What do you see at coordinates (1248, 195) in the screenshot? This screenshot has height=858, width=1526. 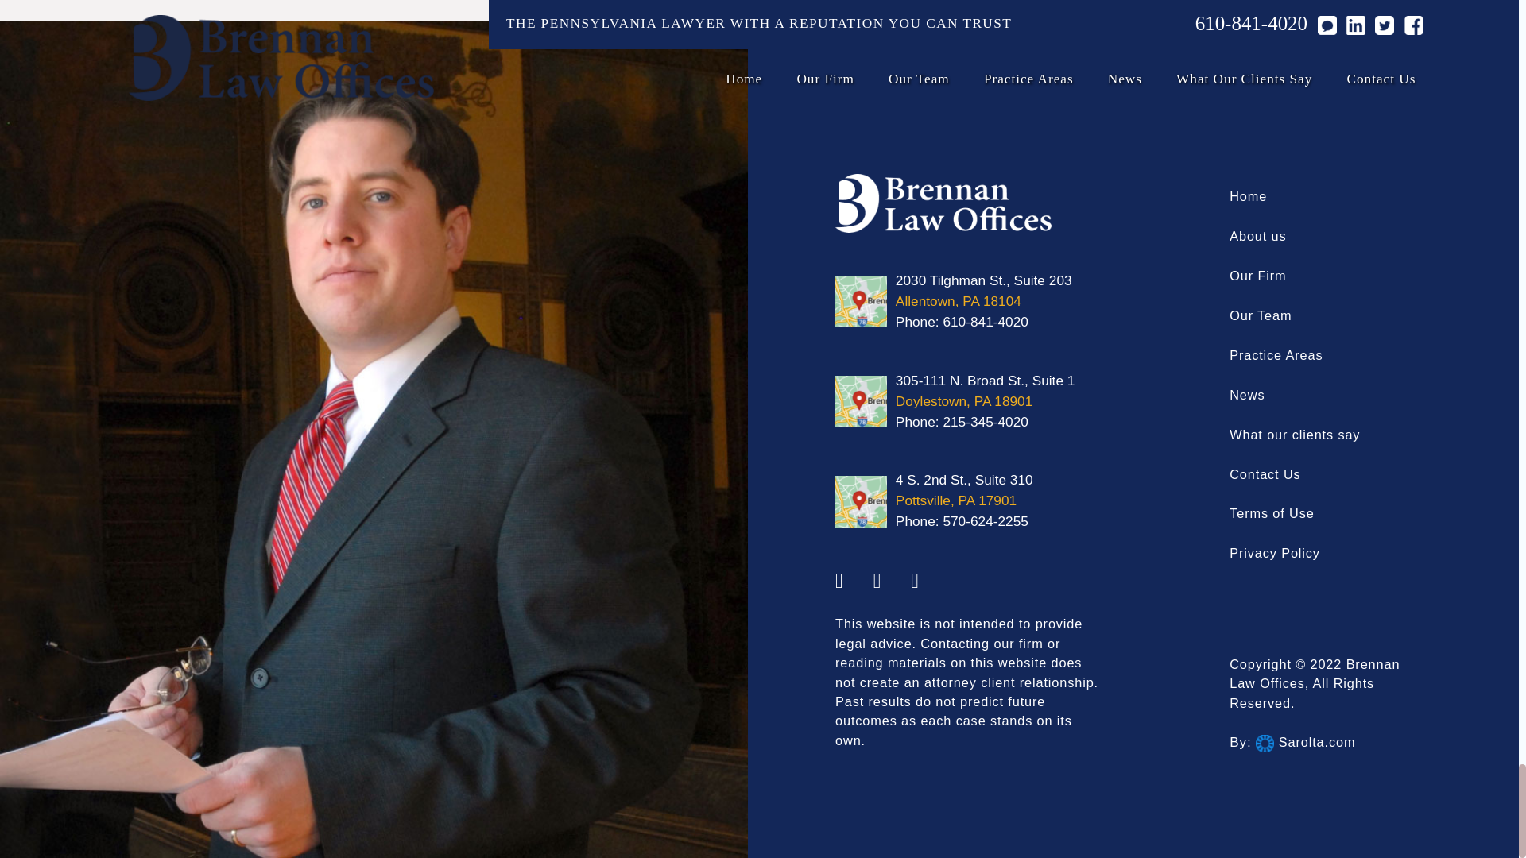 I see `Home` at bounding box center [1248, 195].